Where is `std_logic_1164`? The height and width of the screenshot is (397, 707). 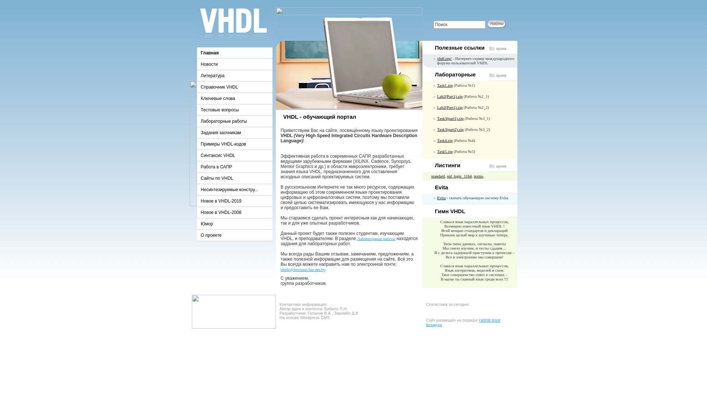
std_logic_1164 is located at coordinates (460, 176).